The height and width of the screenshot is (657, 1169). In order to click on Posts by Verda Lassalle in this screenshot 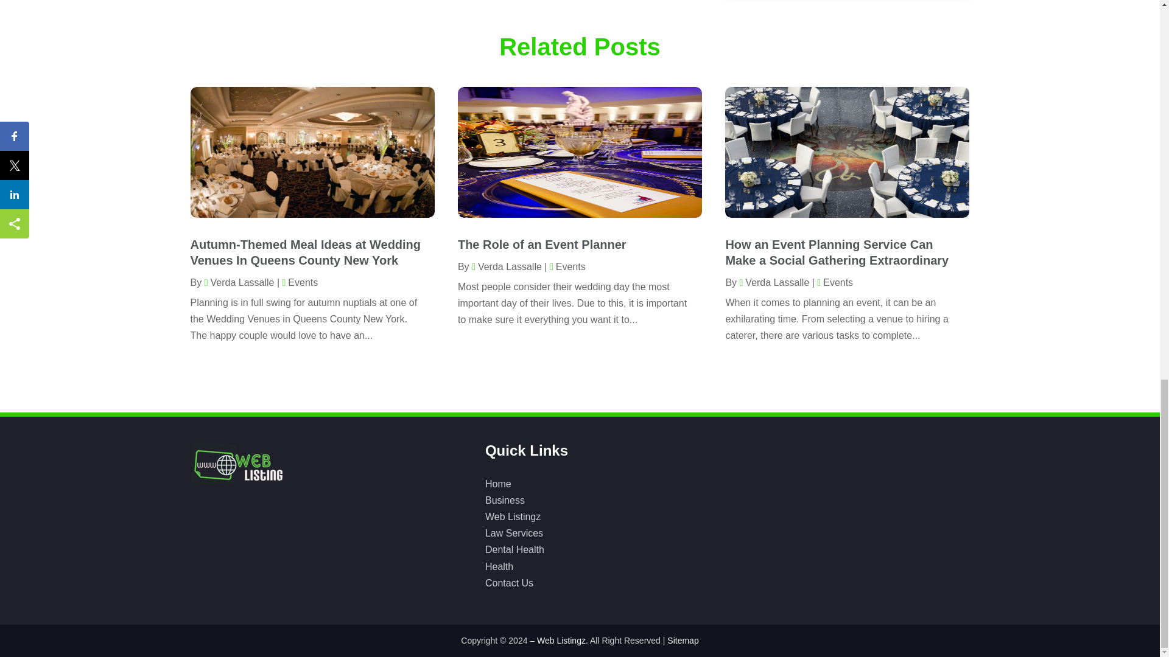, I will do `click(240, 282)`.